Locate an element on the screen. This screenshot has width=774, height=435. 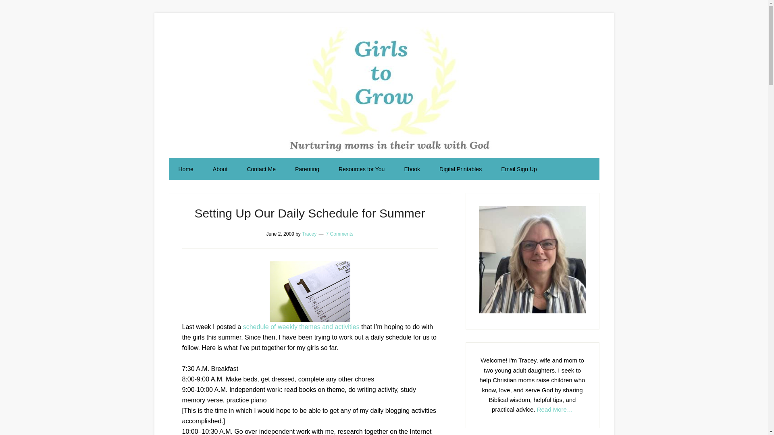
Home is located at coordinates (185, 169).